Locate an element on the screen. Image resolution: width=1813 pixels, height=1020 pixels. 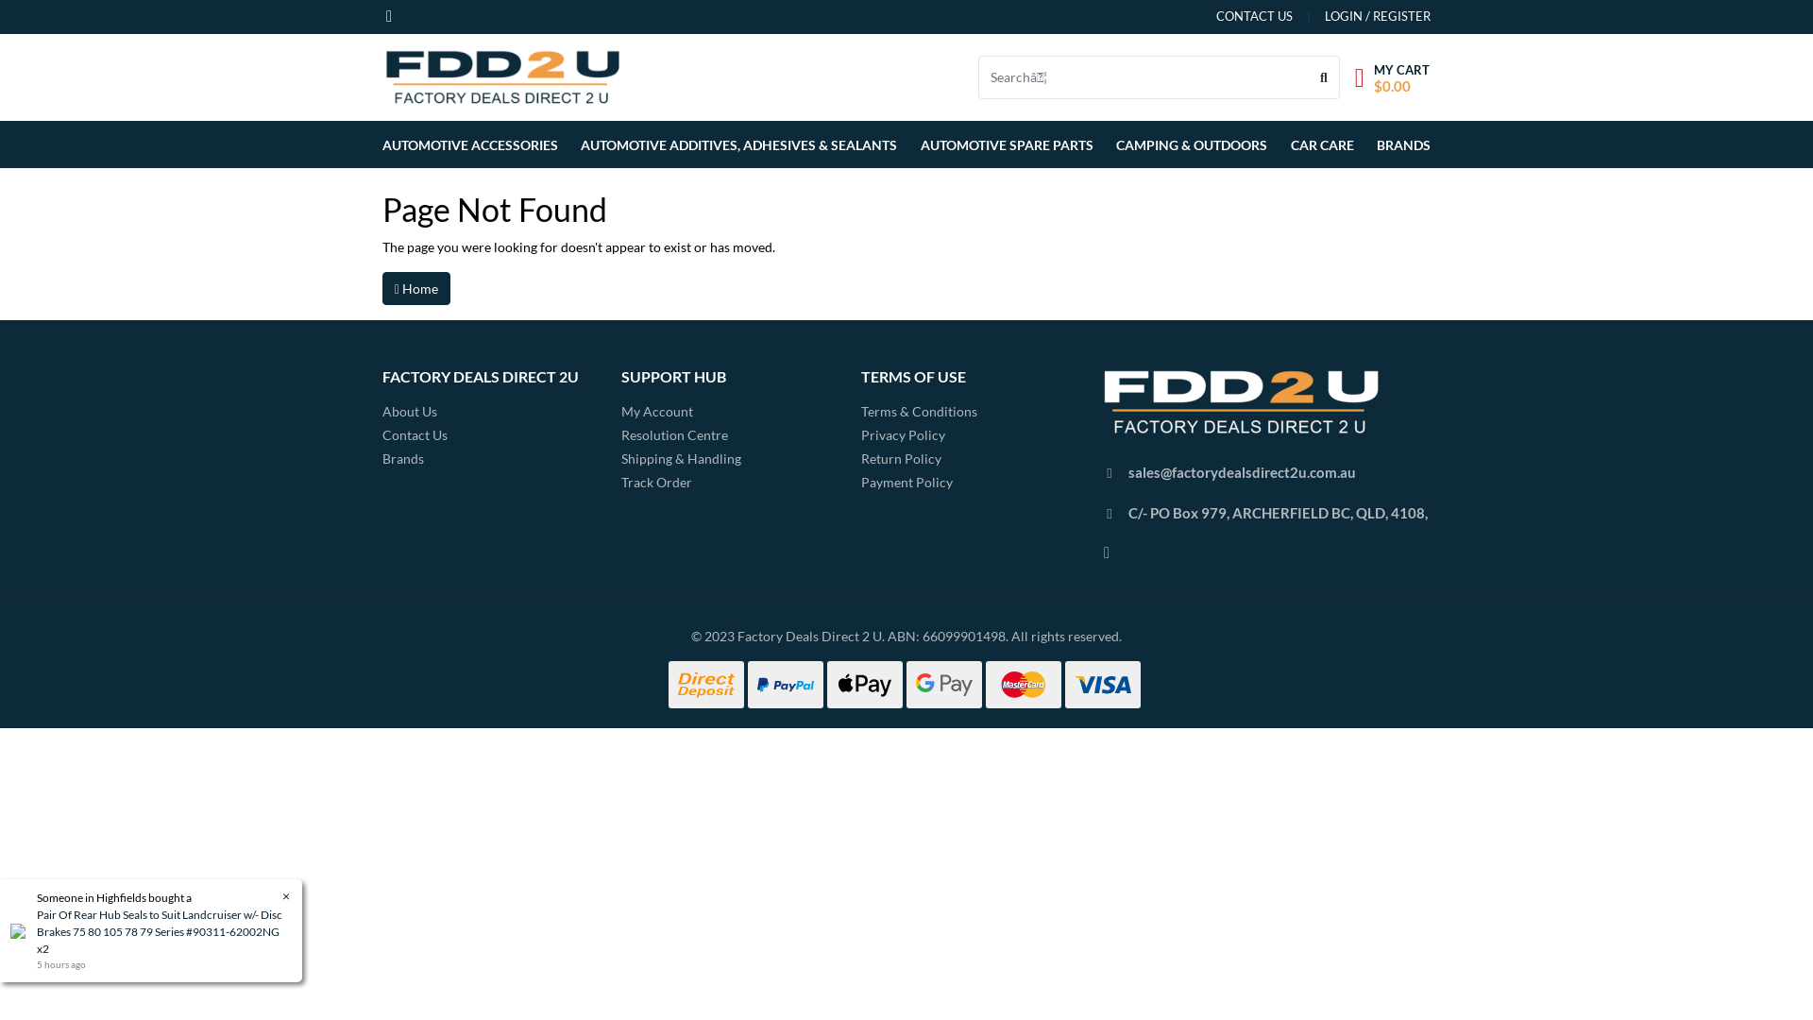
sales@factorydealsdirect2u.com.au is located at coordinates (1243, 472).